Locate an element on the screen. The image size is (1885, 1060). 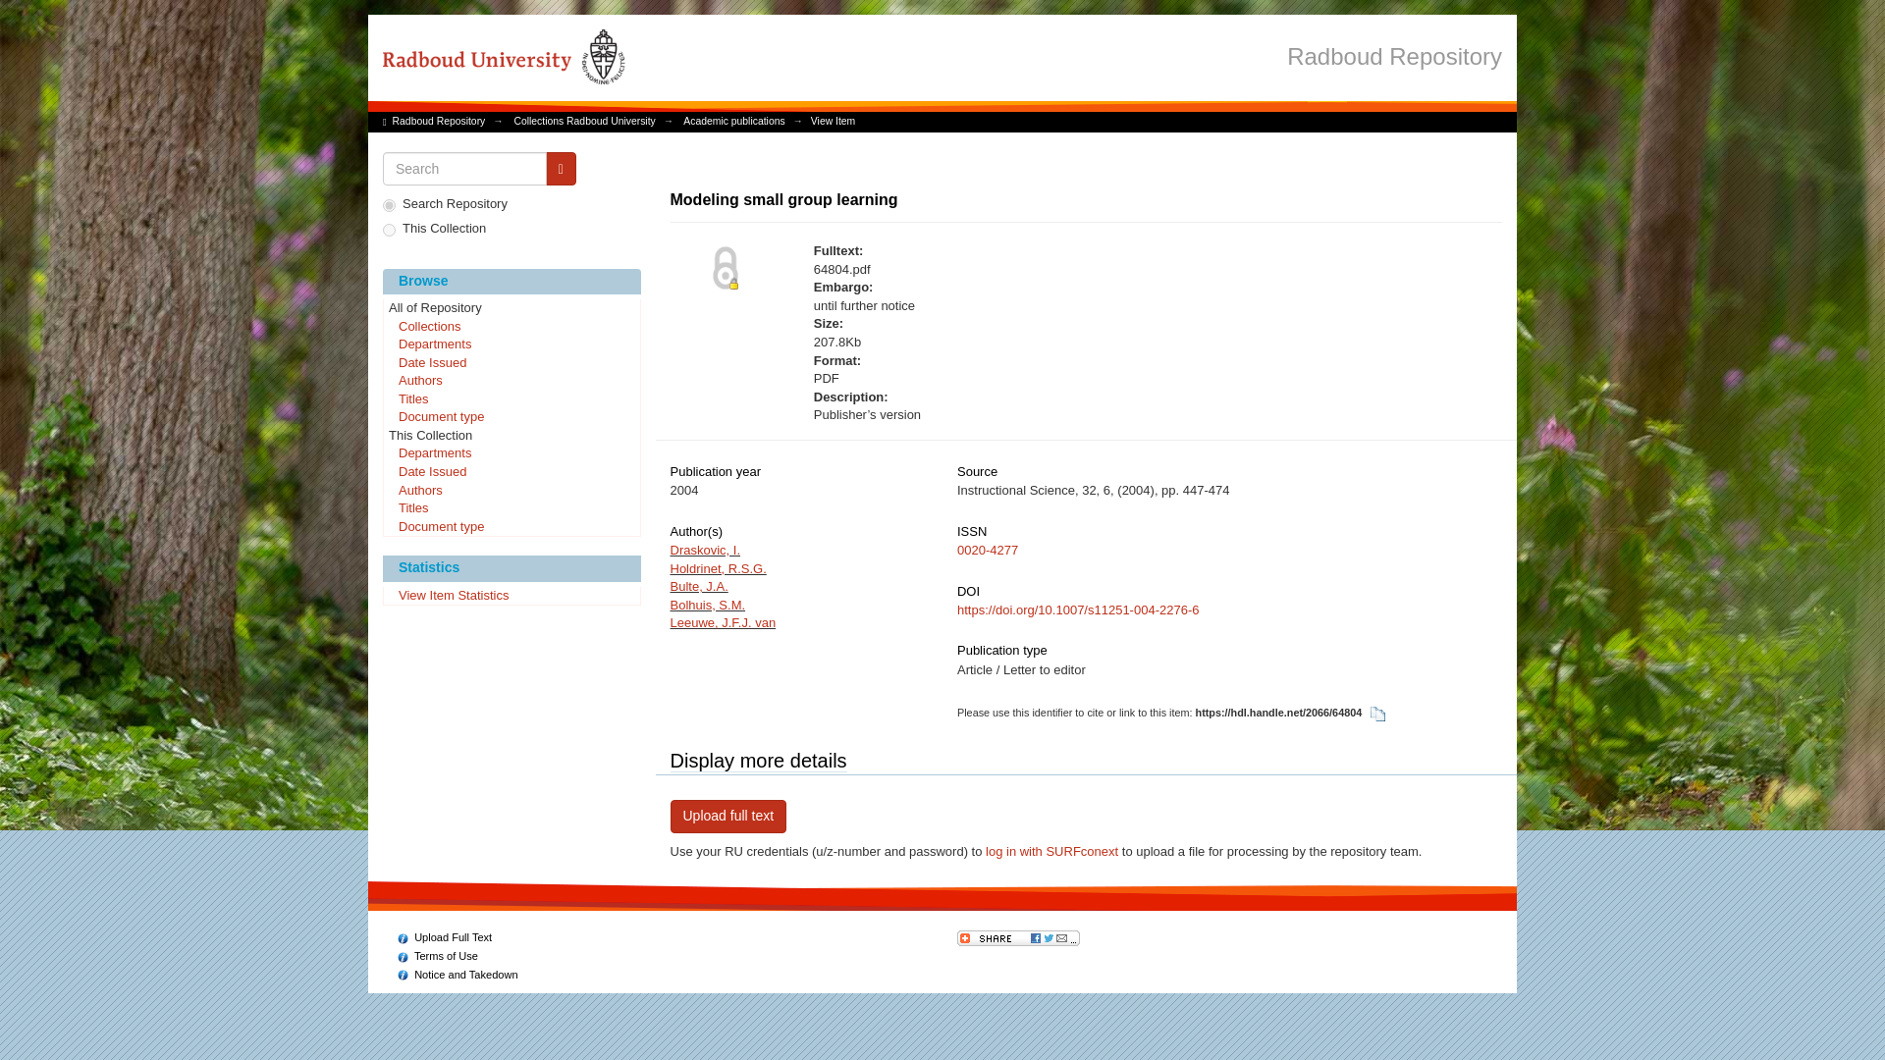
Collections is located at coordinates (511, 328).